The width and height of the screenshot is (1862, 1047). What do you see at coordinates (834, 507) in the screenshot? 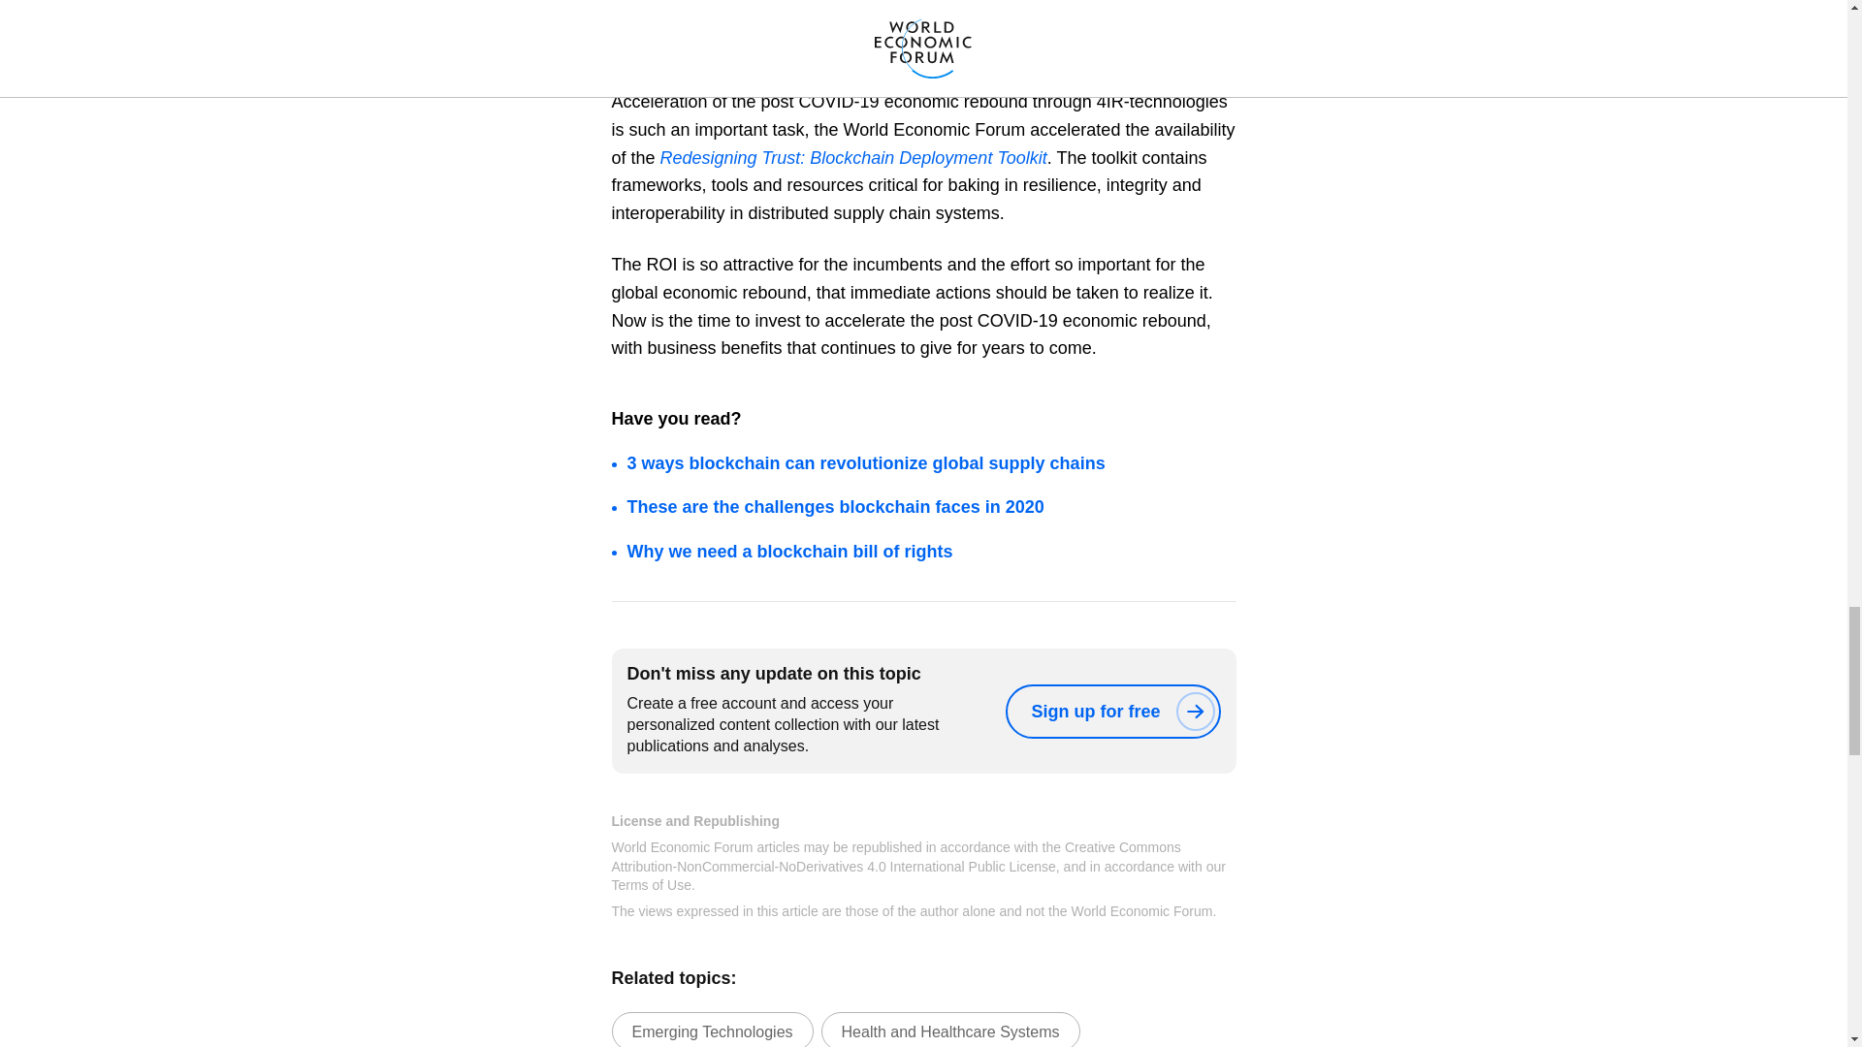
I see `These are the challenges blockchain faces in 2020` at bounding box center [834, 507].